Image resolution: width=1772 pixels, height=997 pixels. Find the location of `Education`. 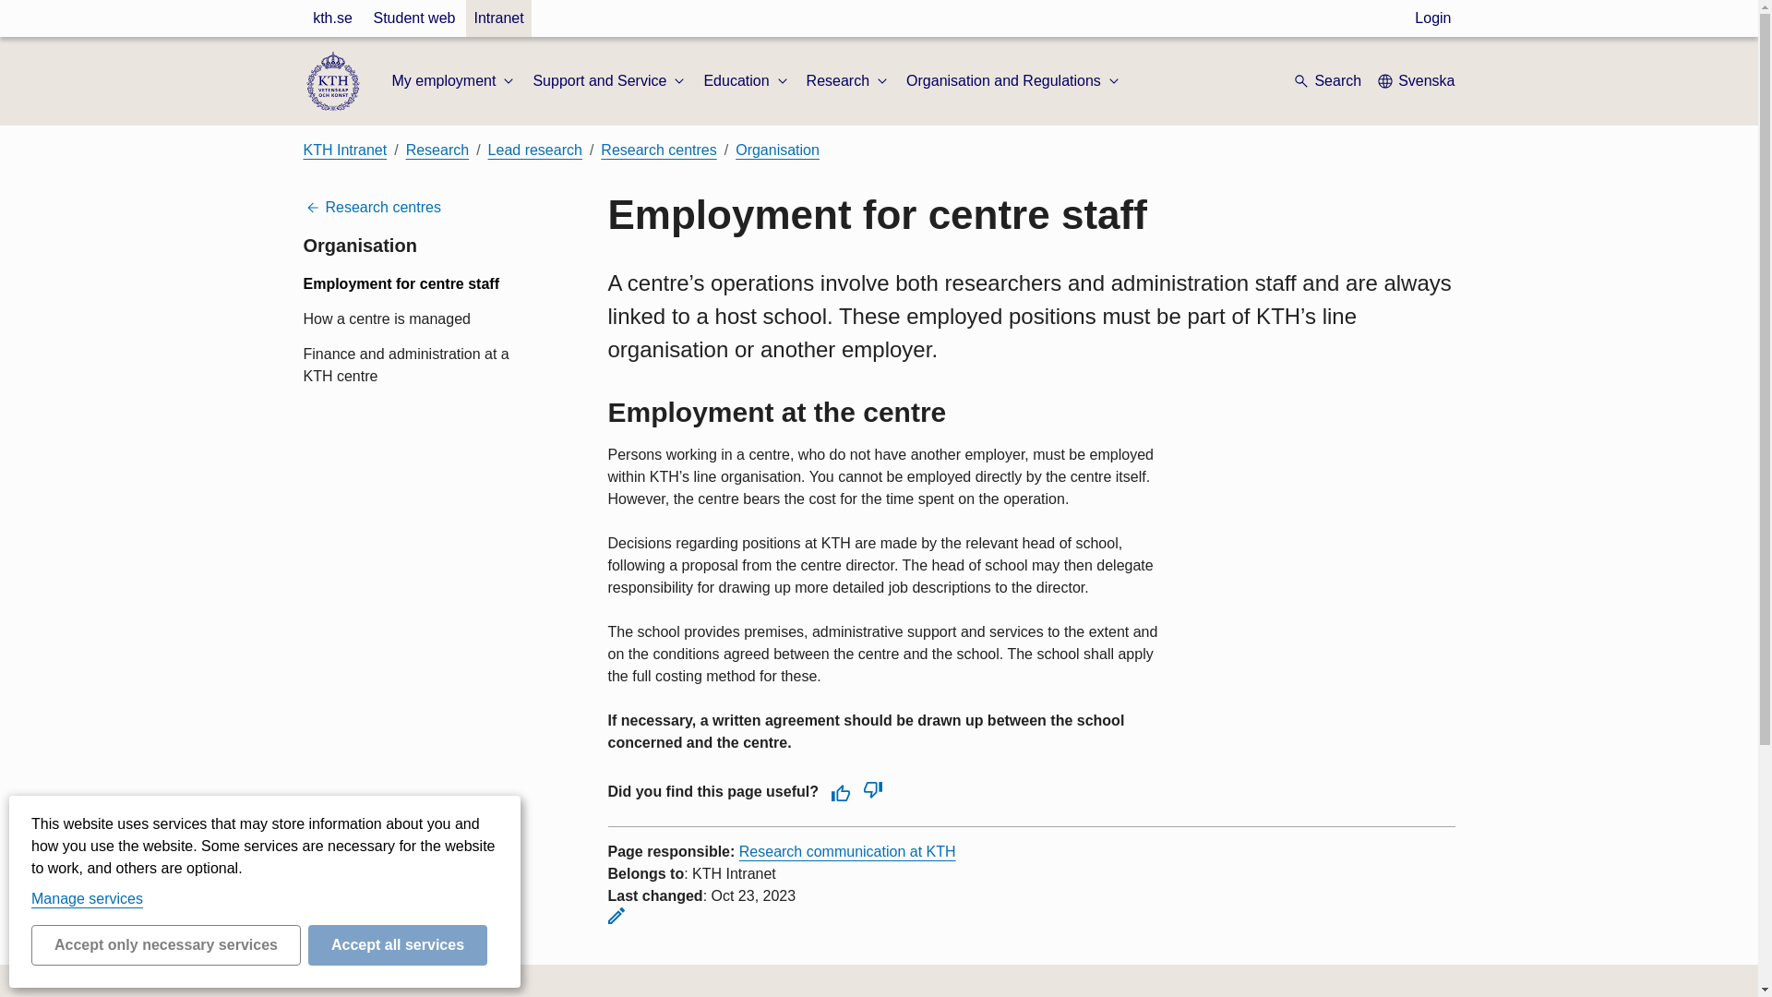

Education is located at coordinates (747, 81).